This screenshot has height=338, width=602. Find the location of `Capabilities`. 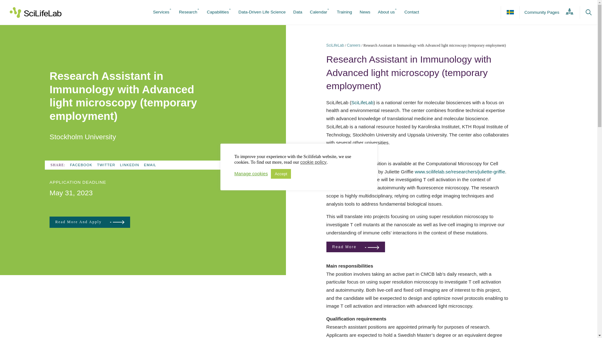

Capabilities is located at coordinates (218, 12).